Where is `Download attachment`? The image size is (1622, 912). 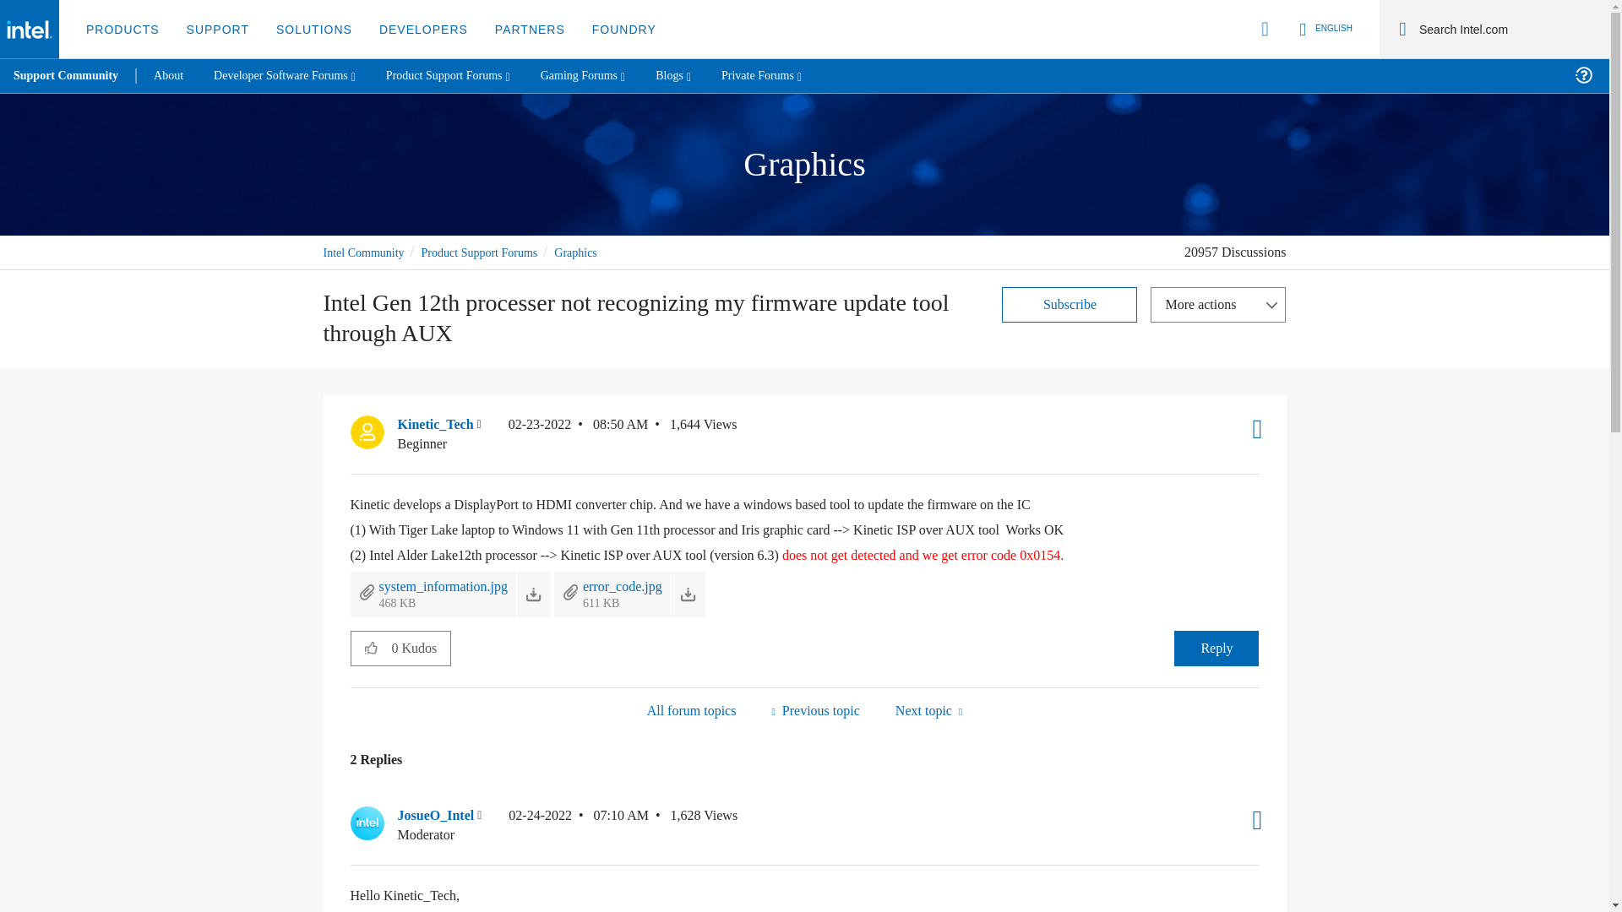
Download attachment is located at coordinates (688, 594).